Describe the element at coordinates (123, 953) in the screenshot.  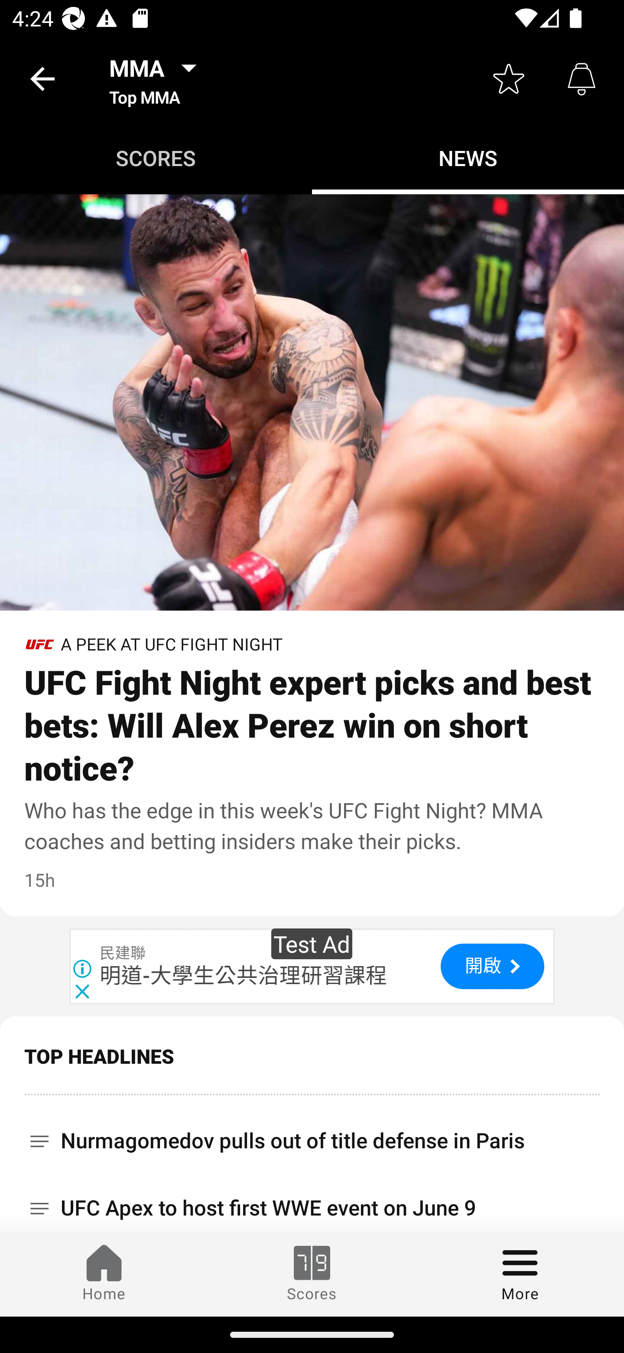
I see `民建聯` at that location.